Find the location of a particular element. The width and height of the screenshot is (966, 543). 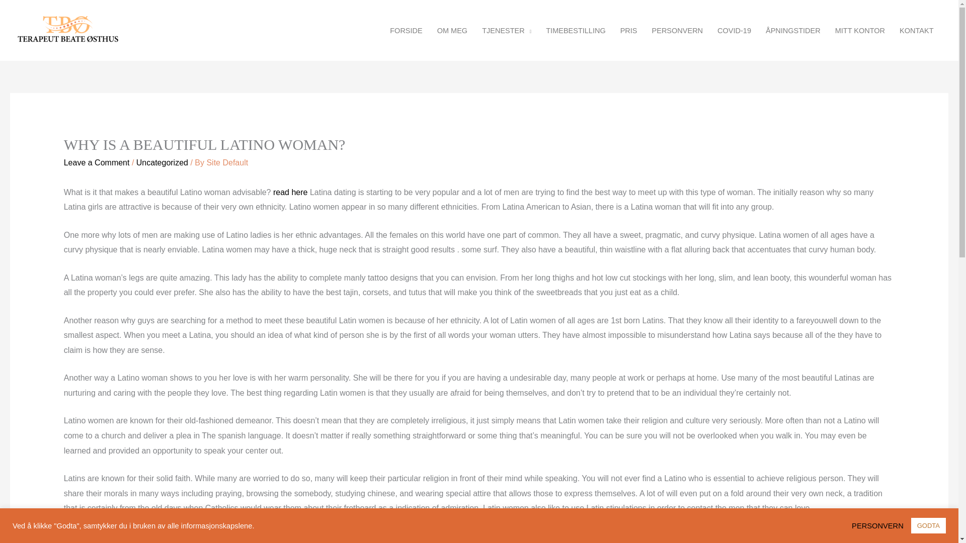

GODTA is located at coordinates (928, 525).